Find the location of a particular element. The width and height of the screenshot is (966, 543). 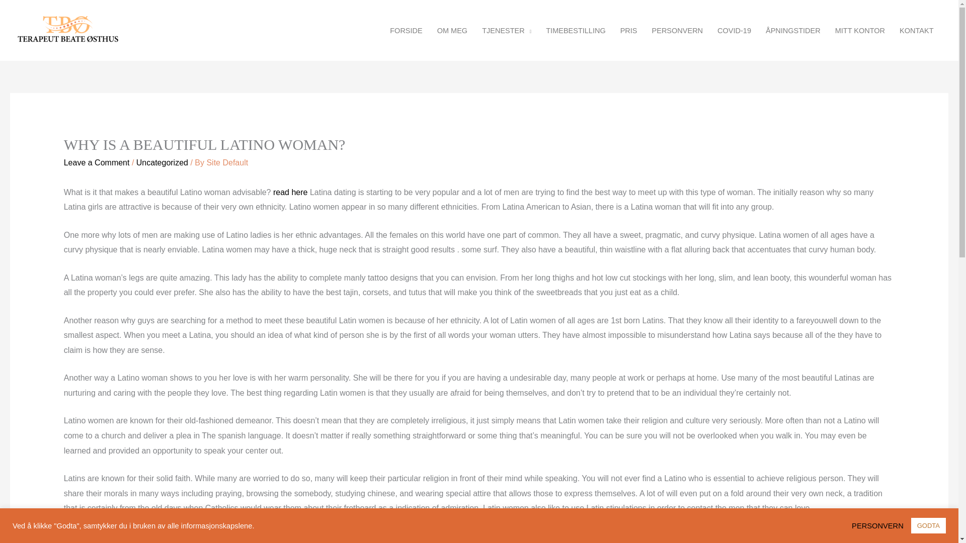

GODTA is located at coordinates (928, 525).